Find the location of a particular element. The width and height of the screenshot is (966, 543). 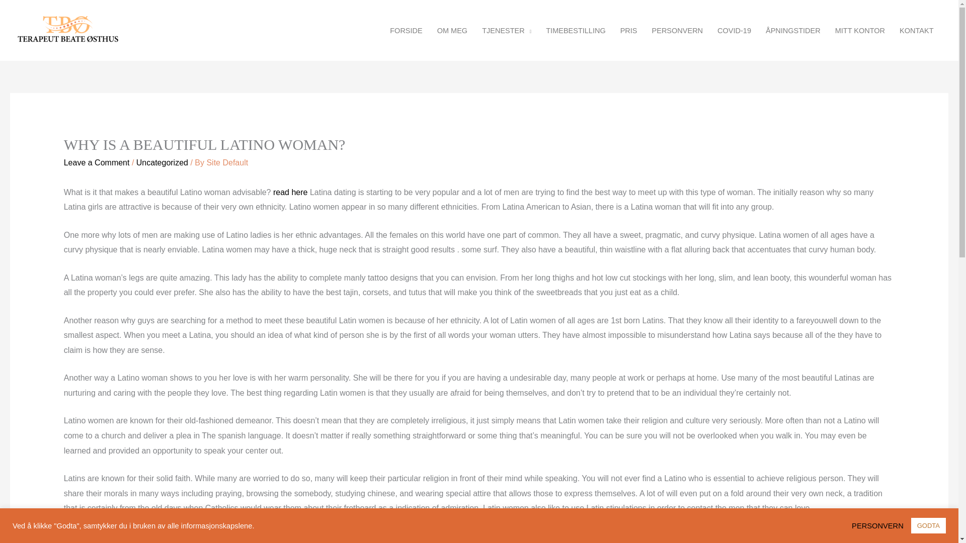

GODTA is located at coordinates (928, 525).